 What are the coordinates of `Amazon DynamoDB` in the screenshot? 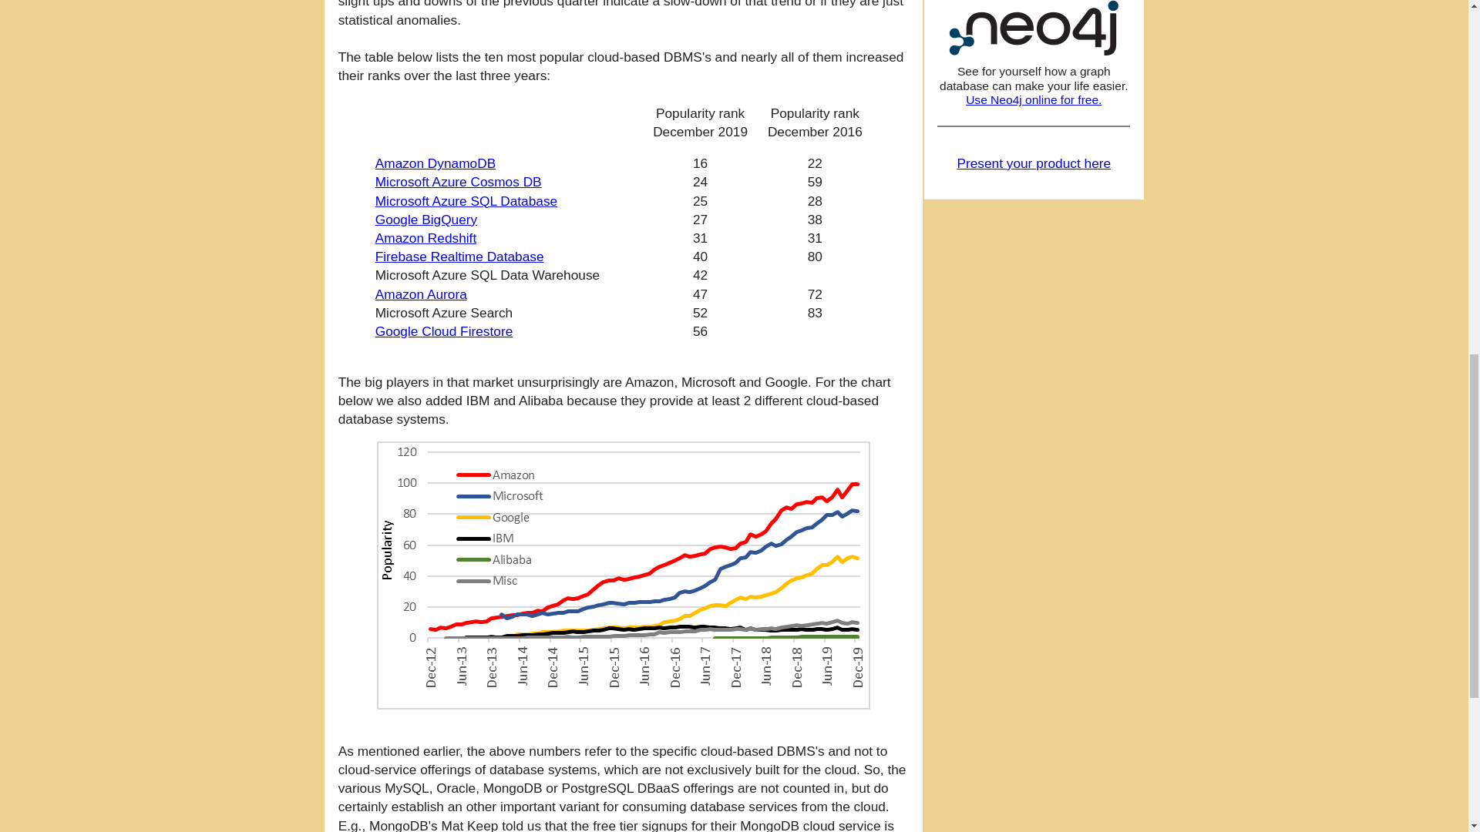 It's located at (436, 163).